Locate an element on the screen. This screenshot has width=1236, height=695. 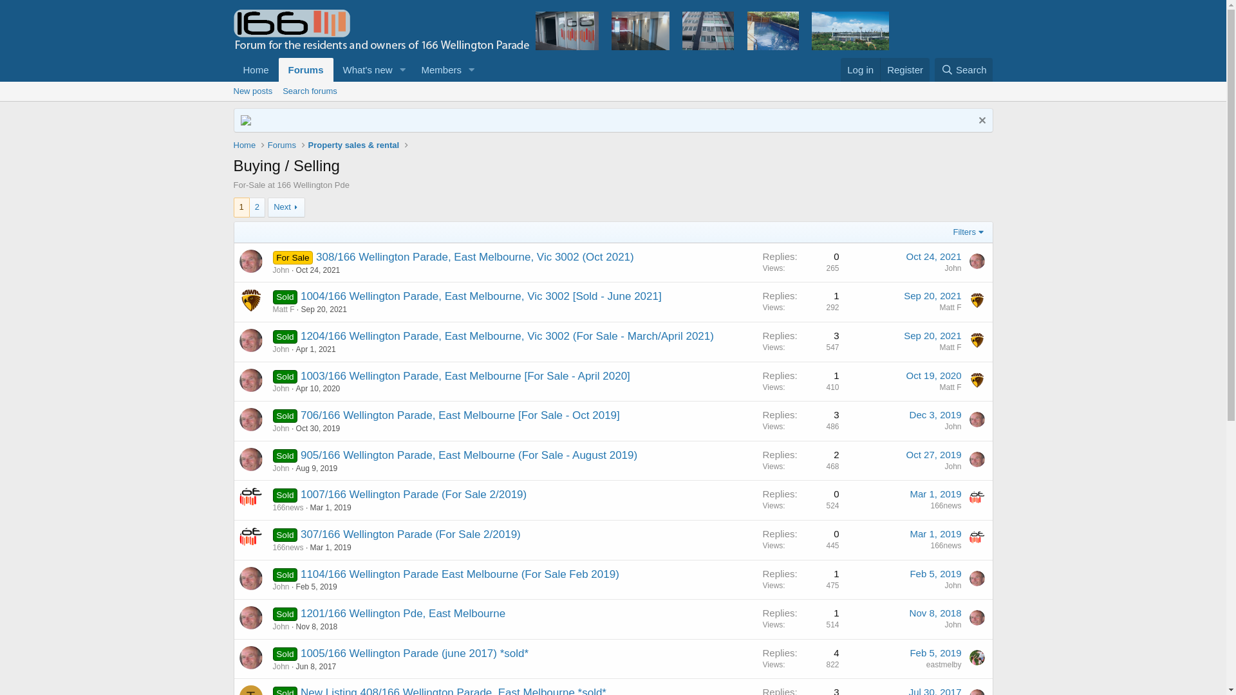
John is located at coordinates (953, 467).